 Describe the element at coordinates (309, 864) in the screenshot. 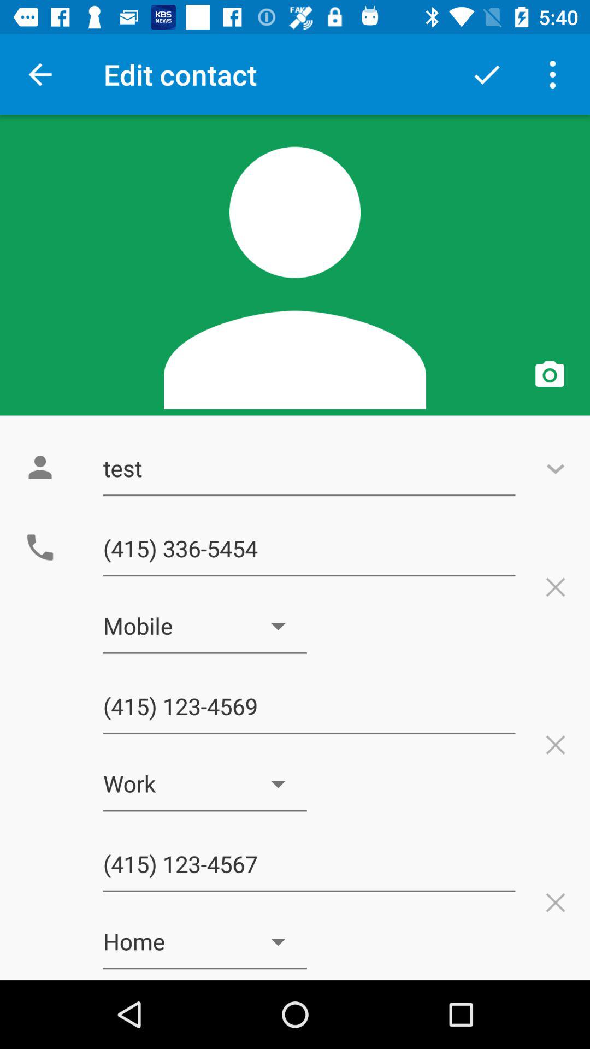

I see `click on the phone number below work` at that location.